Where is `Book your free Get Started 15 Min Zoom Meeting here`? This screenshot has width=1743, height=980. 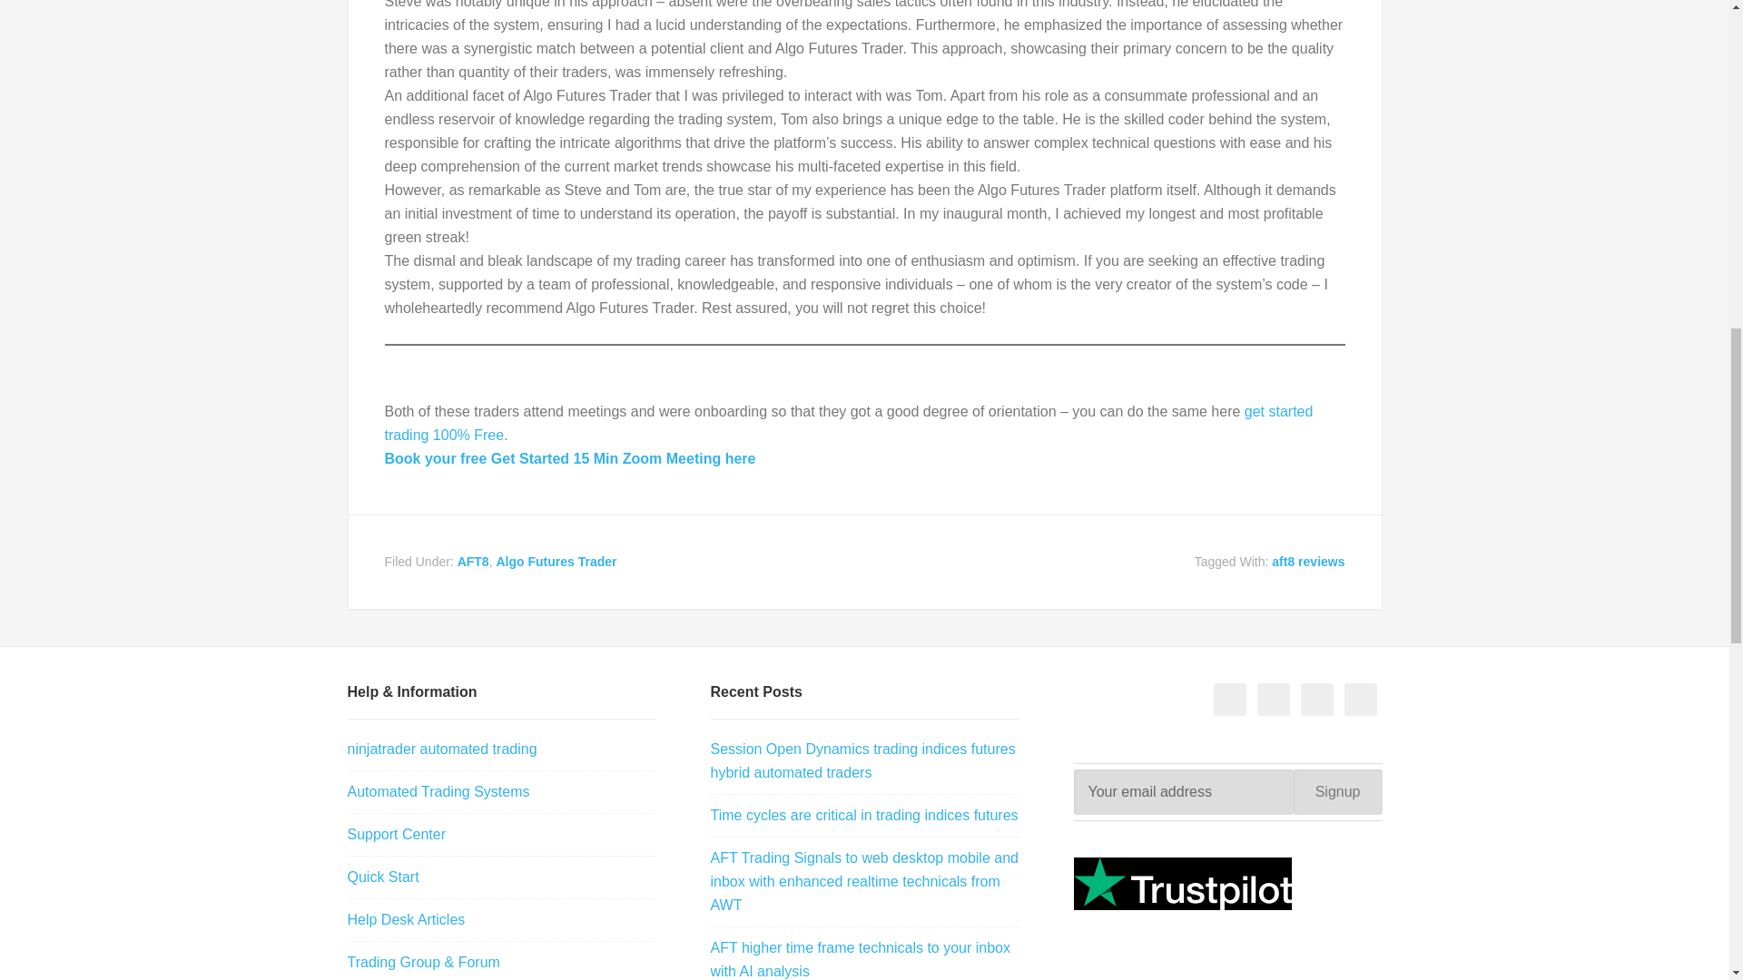 Book your free Get Started 15 Min Zoom Meeting here is located at coordinates (570, 458).